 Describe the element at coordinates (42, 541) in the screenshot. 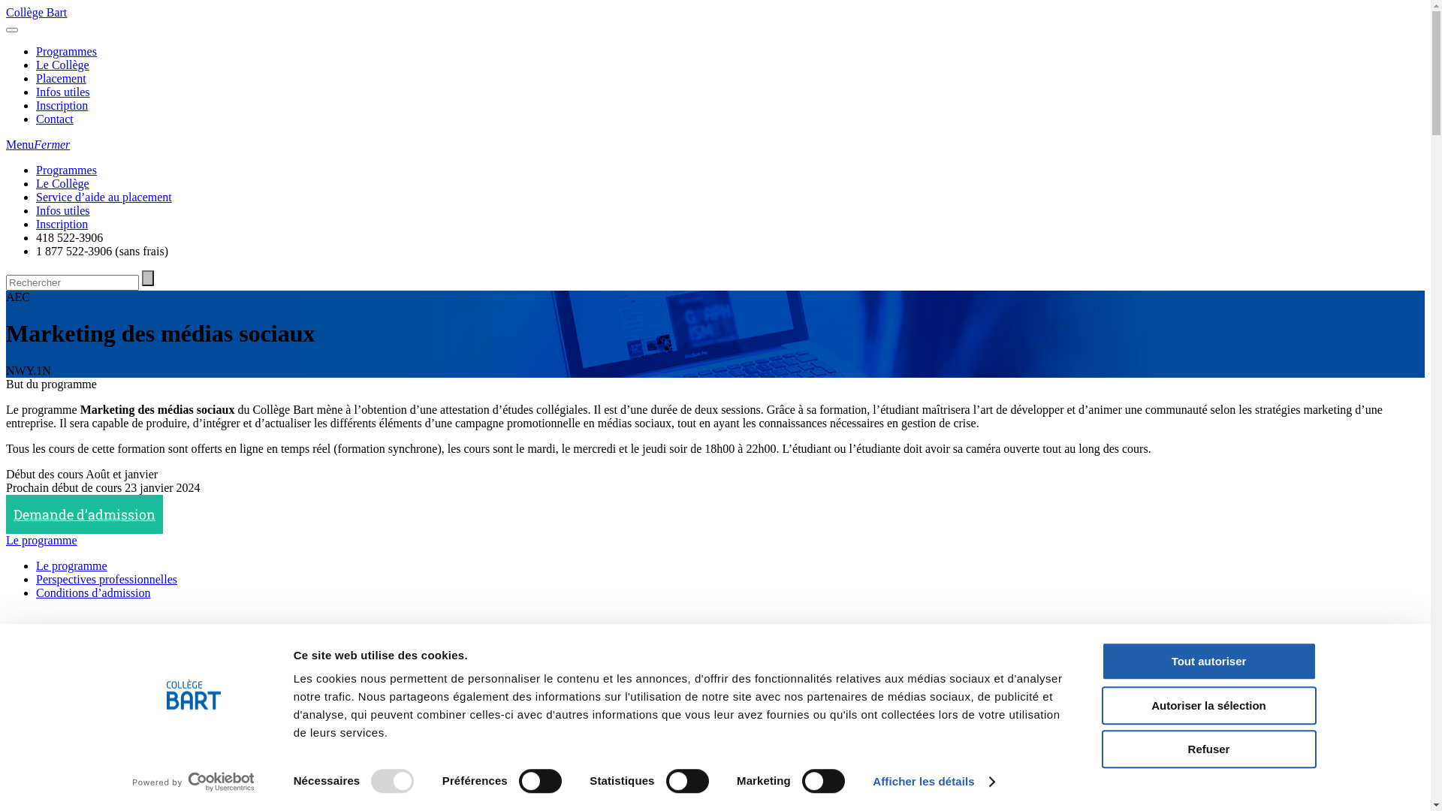

I see `Le programme` at that location.